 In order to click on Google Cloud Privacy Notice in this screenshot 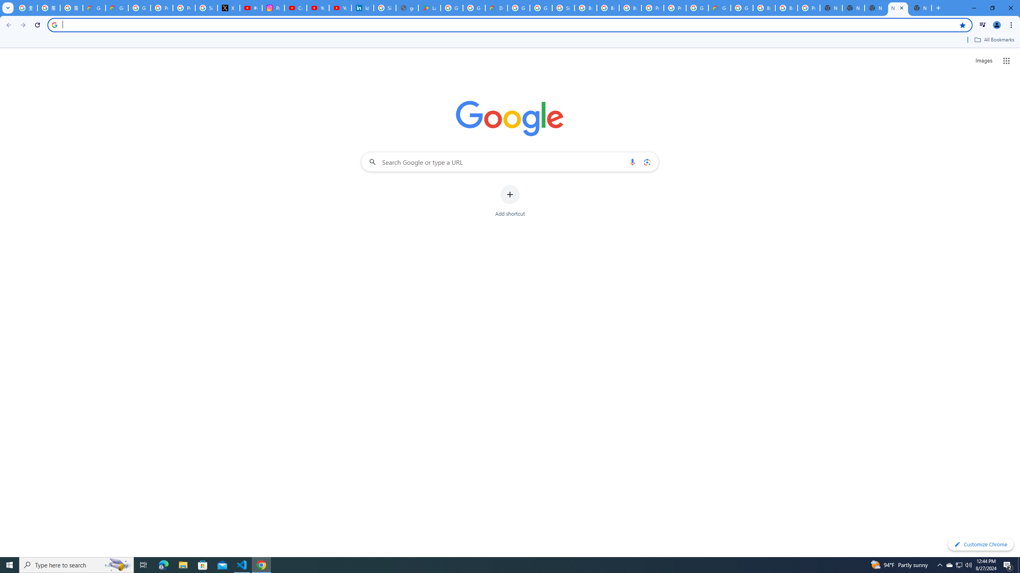, I will do `click(94, 8)`.